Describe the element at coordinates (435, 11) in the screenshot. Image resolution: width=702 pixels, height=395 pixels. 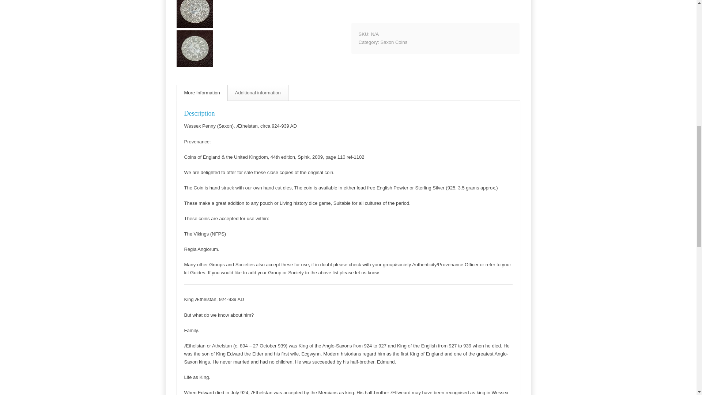
I see `PayPal` at that location.